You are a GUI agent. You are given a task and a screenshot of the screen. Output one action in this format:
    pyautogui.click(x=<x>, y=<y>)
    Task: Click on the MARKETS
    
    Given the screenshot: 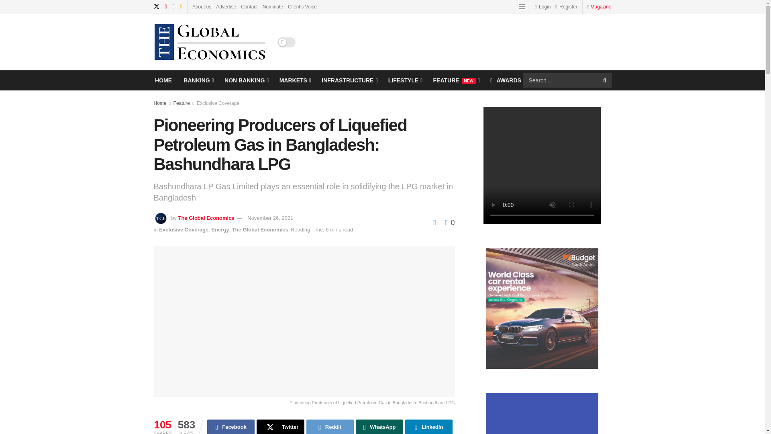 What is the action you would take?
    pyautogui.click(x=294, y=80)
    